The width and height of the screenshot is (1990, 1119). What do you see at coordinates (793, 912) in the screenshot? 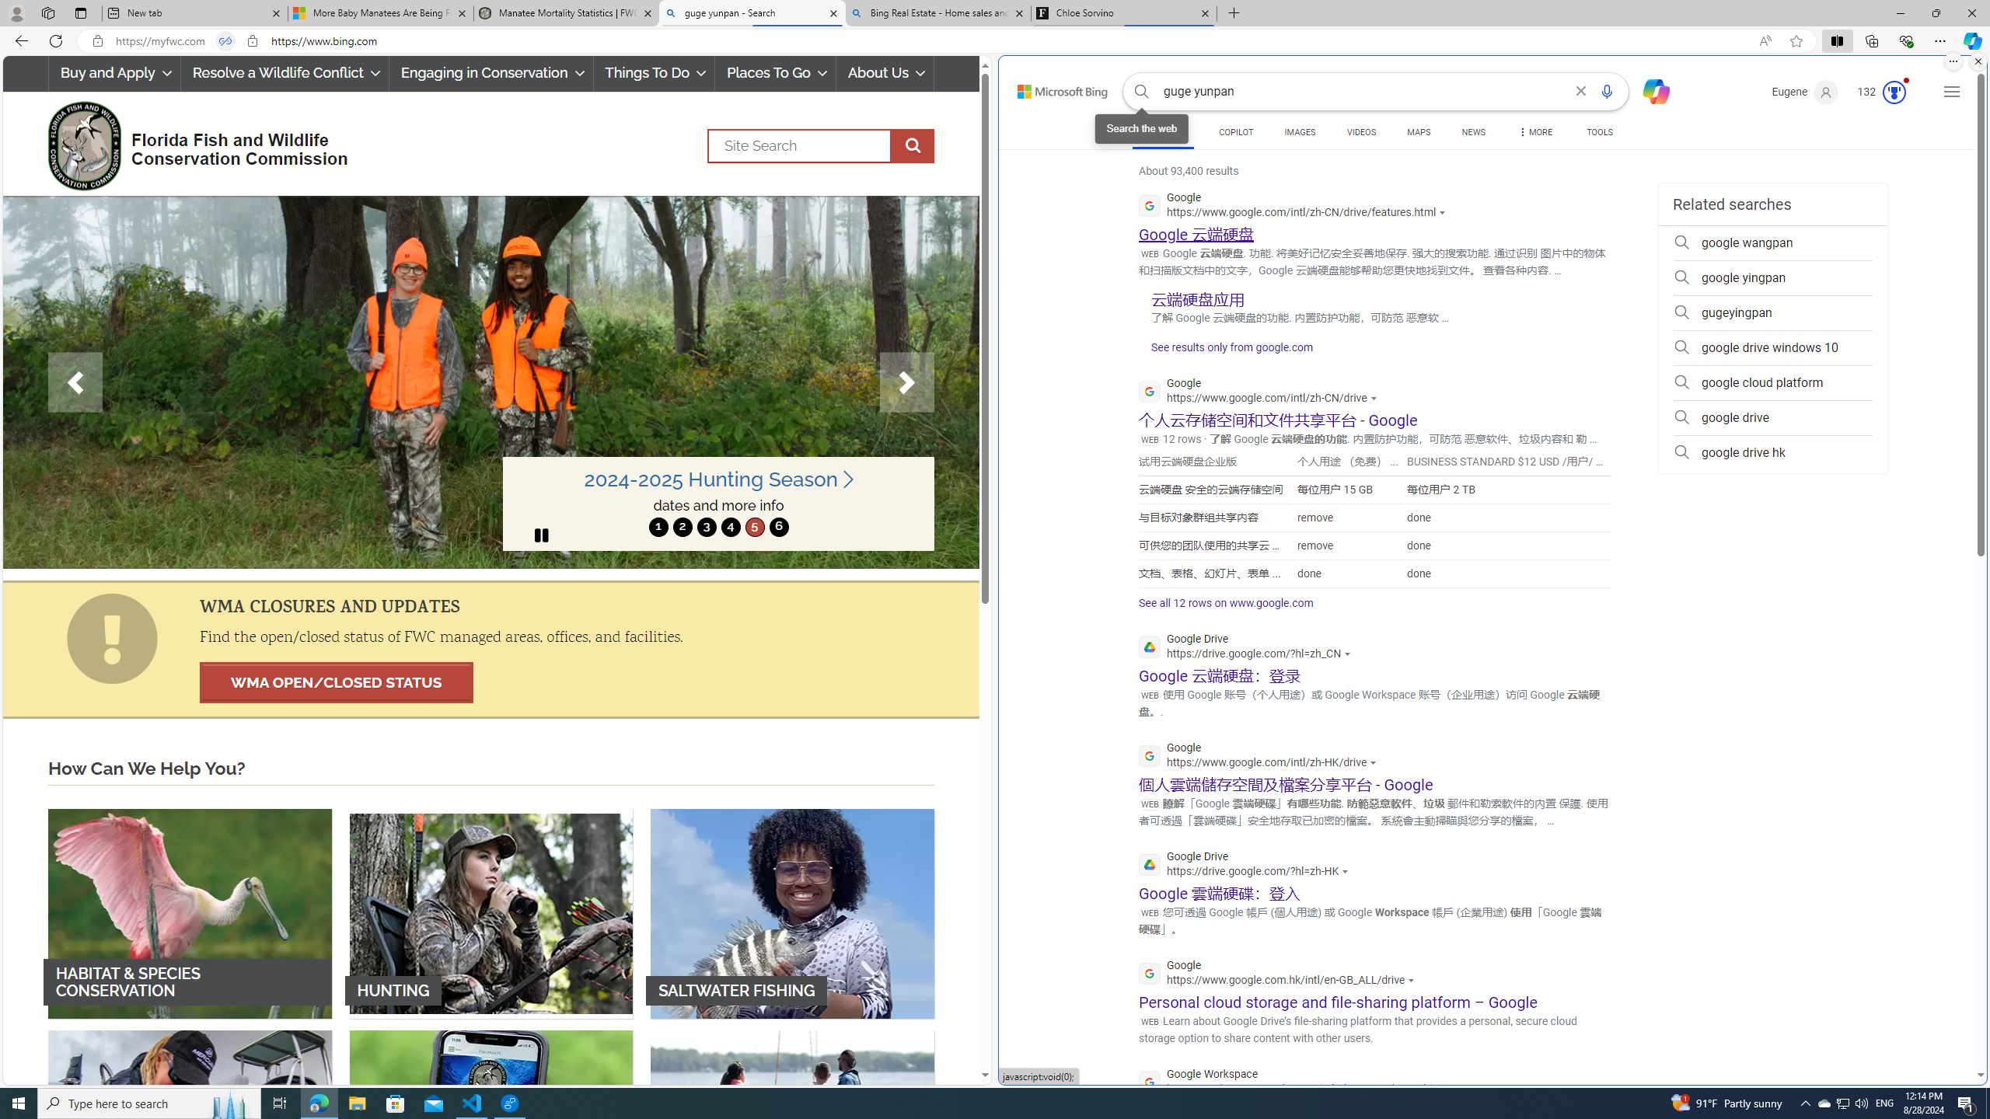
I see `SALTWATER FISHING` at bounding box center [793, 912].